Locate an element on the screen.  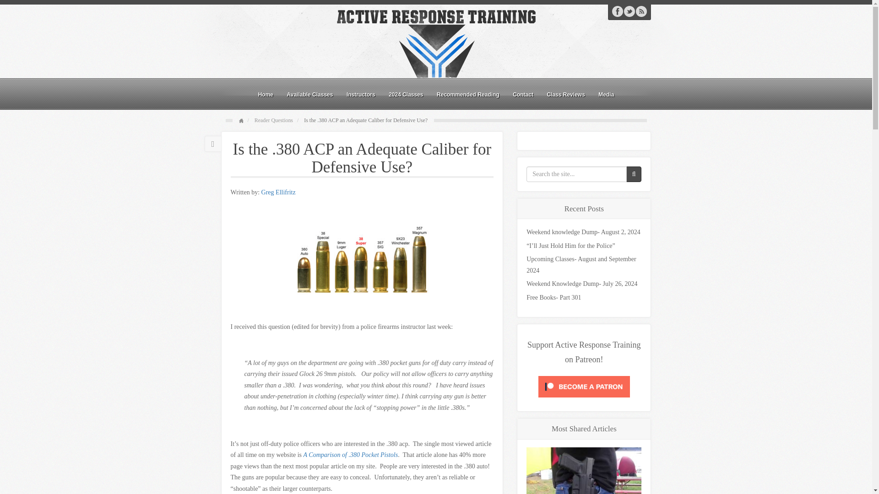
Reader Questions is located at coordinates (274, 120).